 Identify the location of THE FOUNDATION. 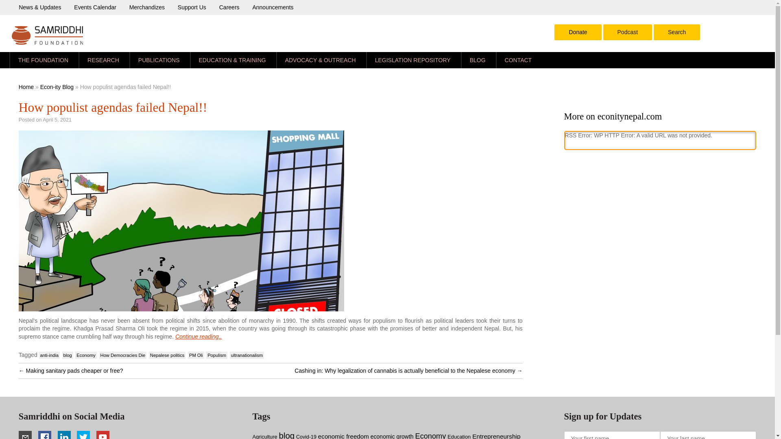
(44, 60).